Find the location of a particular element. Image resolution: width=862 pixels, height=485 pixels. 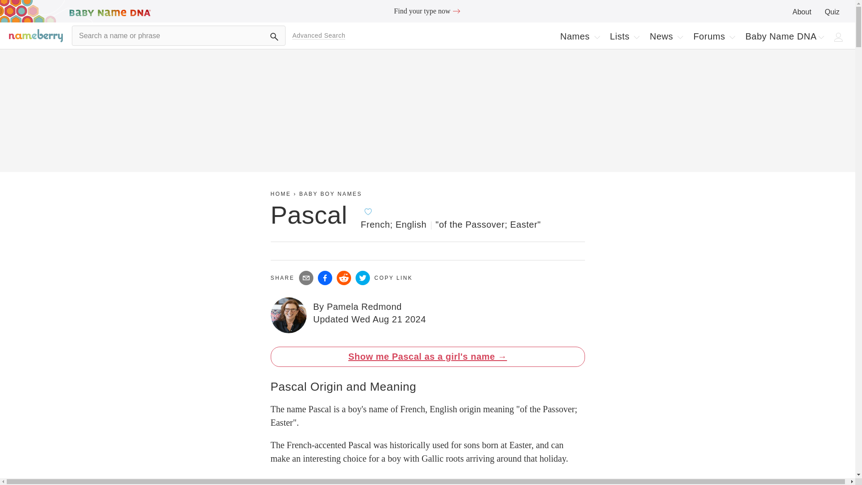

Search is located at coordinates (427, 11).